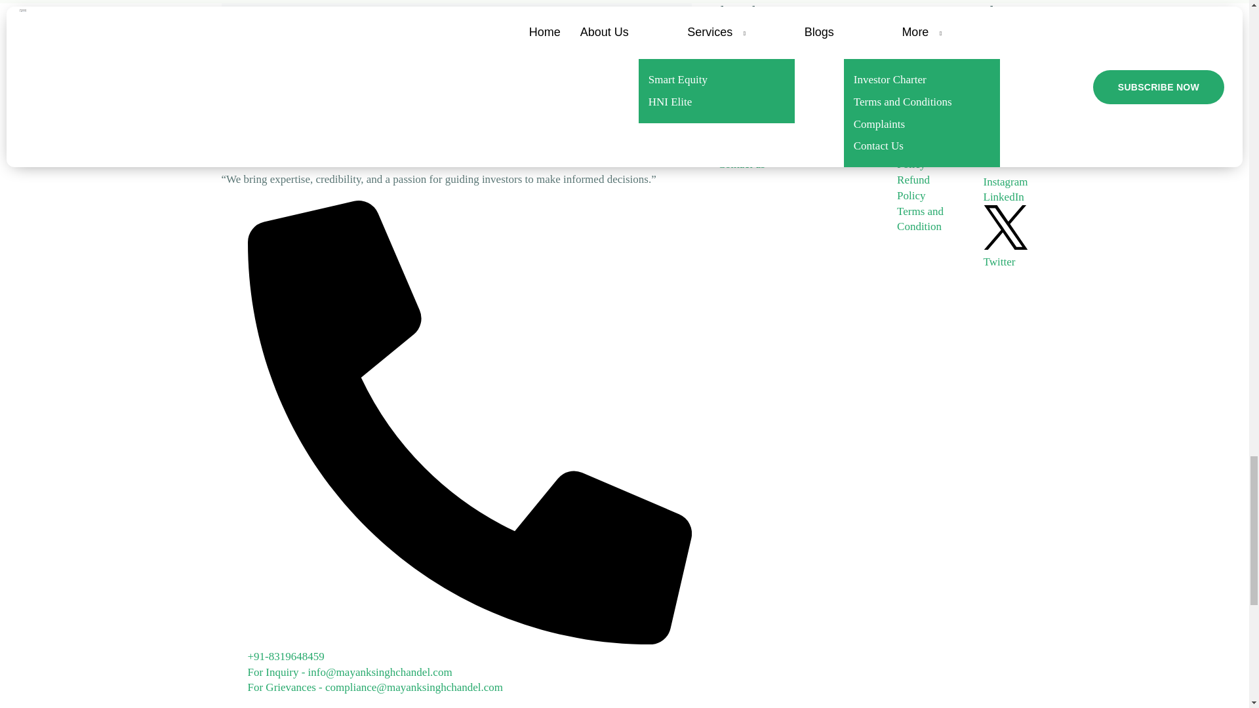 The image size is (1259, 708). I want to click on About Us, so click(740, 39).